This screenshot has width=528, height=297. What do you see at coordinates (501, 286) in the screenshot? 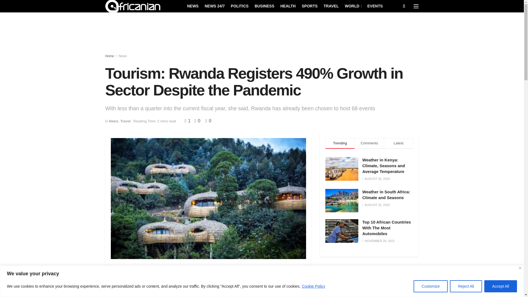
I see `Accept All` at bounding box center [501, 286].